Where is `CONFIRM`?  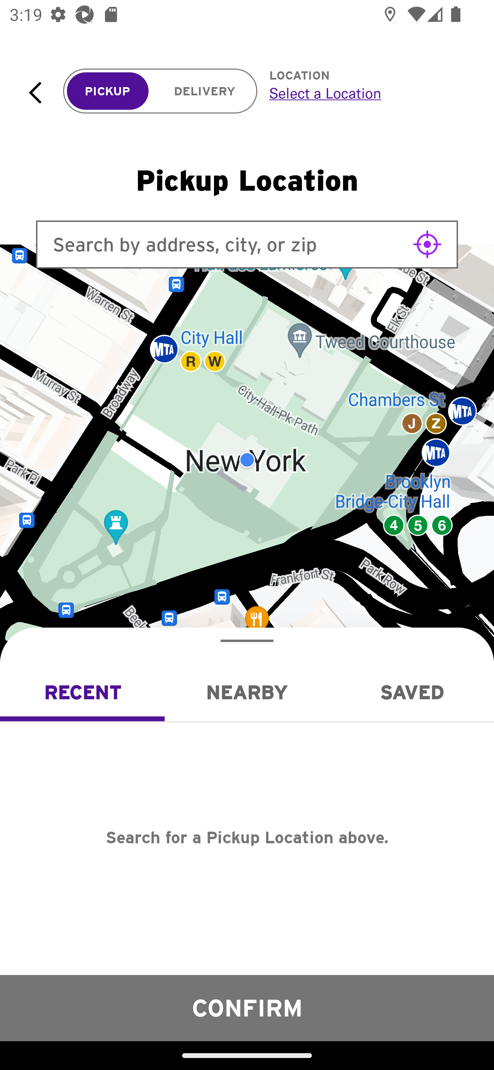 CONFIRM is located at coordinates (247, 1008).